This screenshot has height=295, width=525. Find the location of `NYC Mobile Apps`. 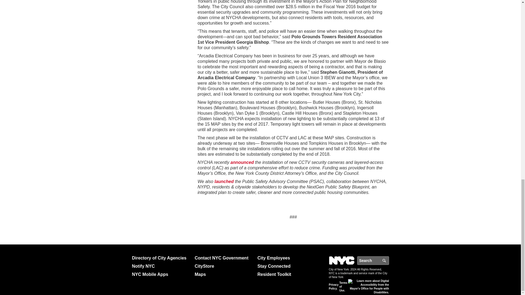

NYC Mobile Apps is located at coordinates (161, 274).